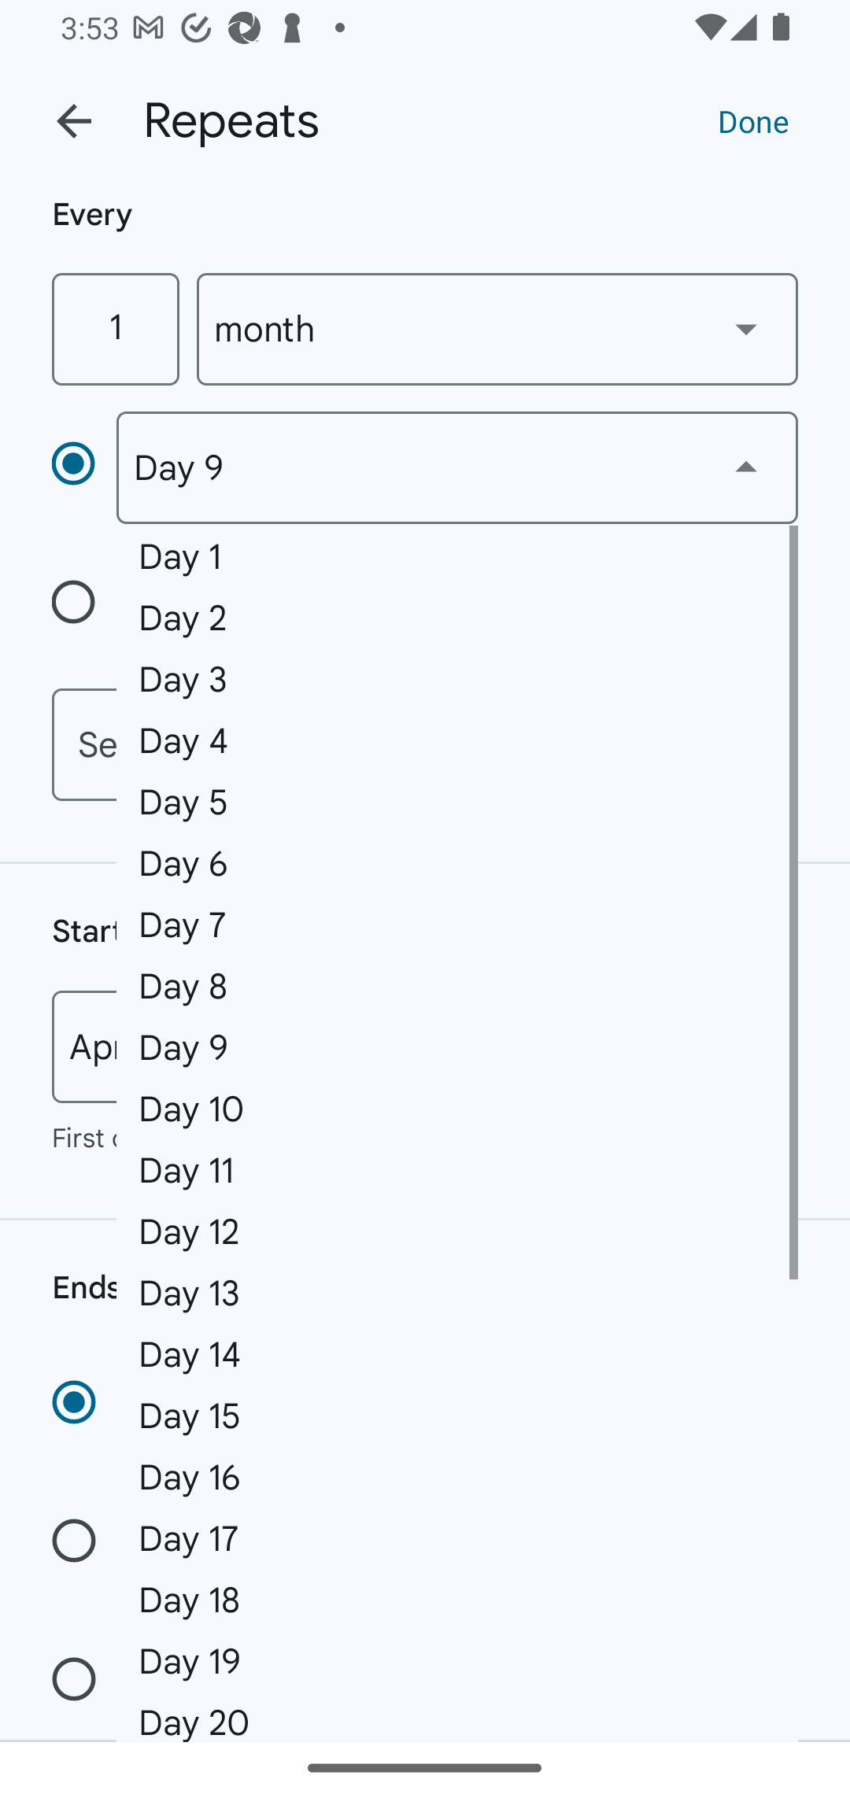  What do you see at coordinates (74, 121) in the screenshot?
I see `Back` at bounding box center [74, 121].